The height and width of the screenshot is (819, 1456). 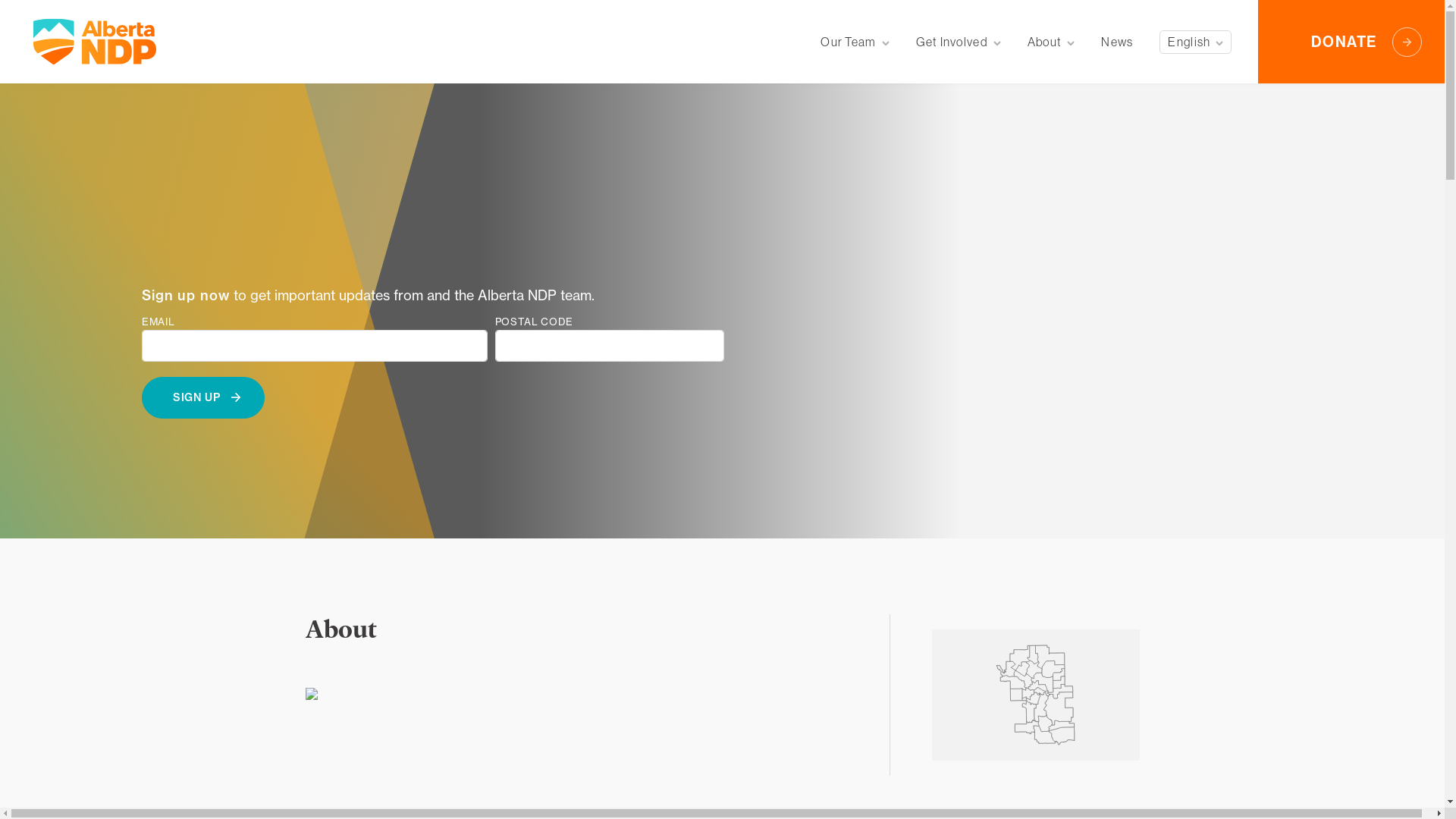 I want to click on Get Involved, so click(x=959, y=42).